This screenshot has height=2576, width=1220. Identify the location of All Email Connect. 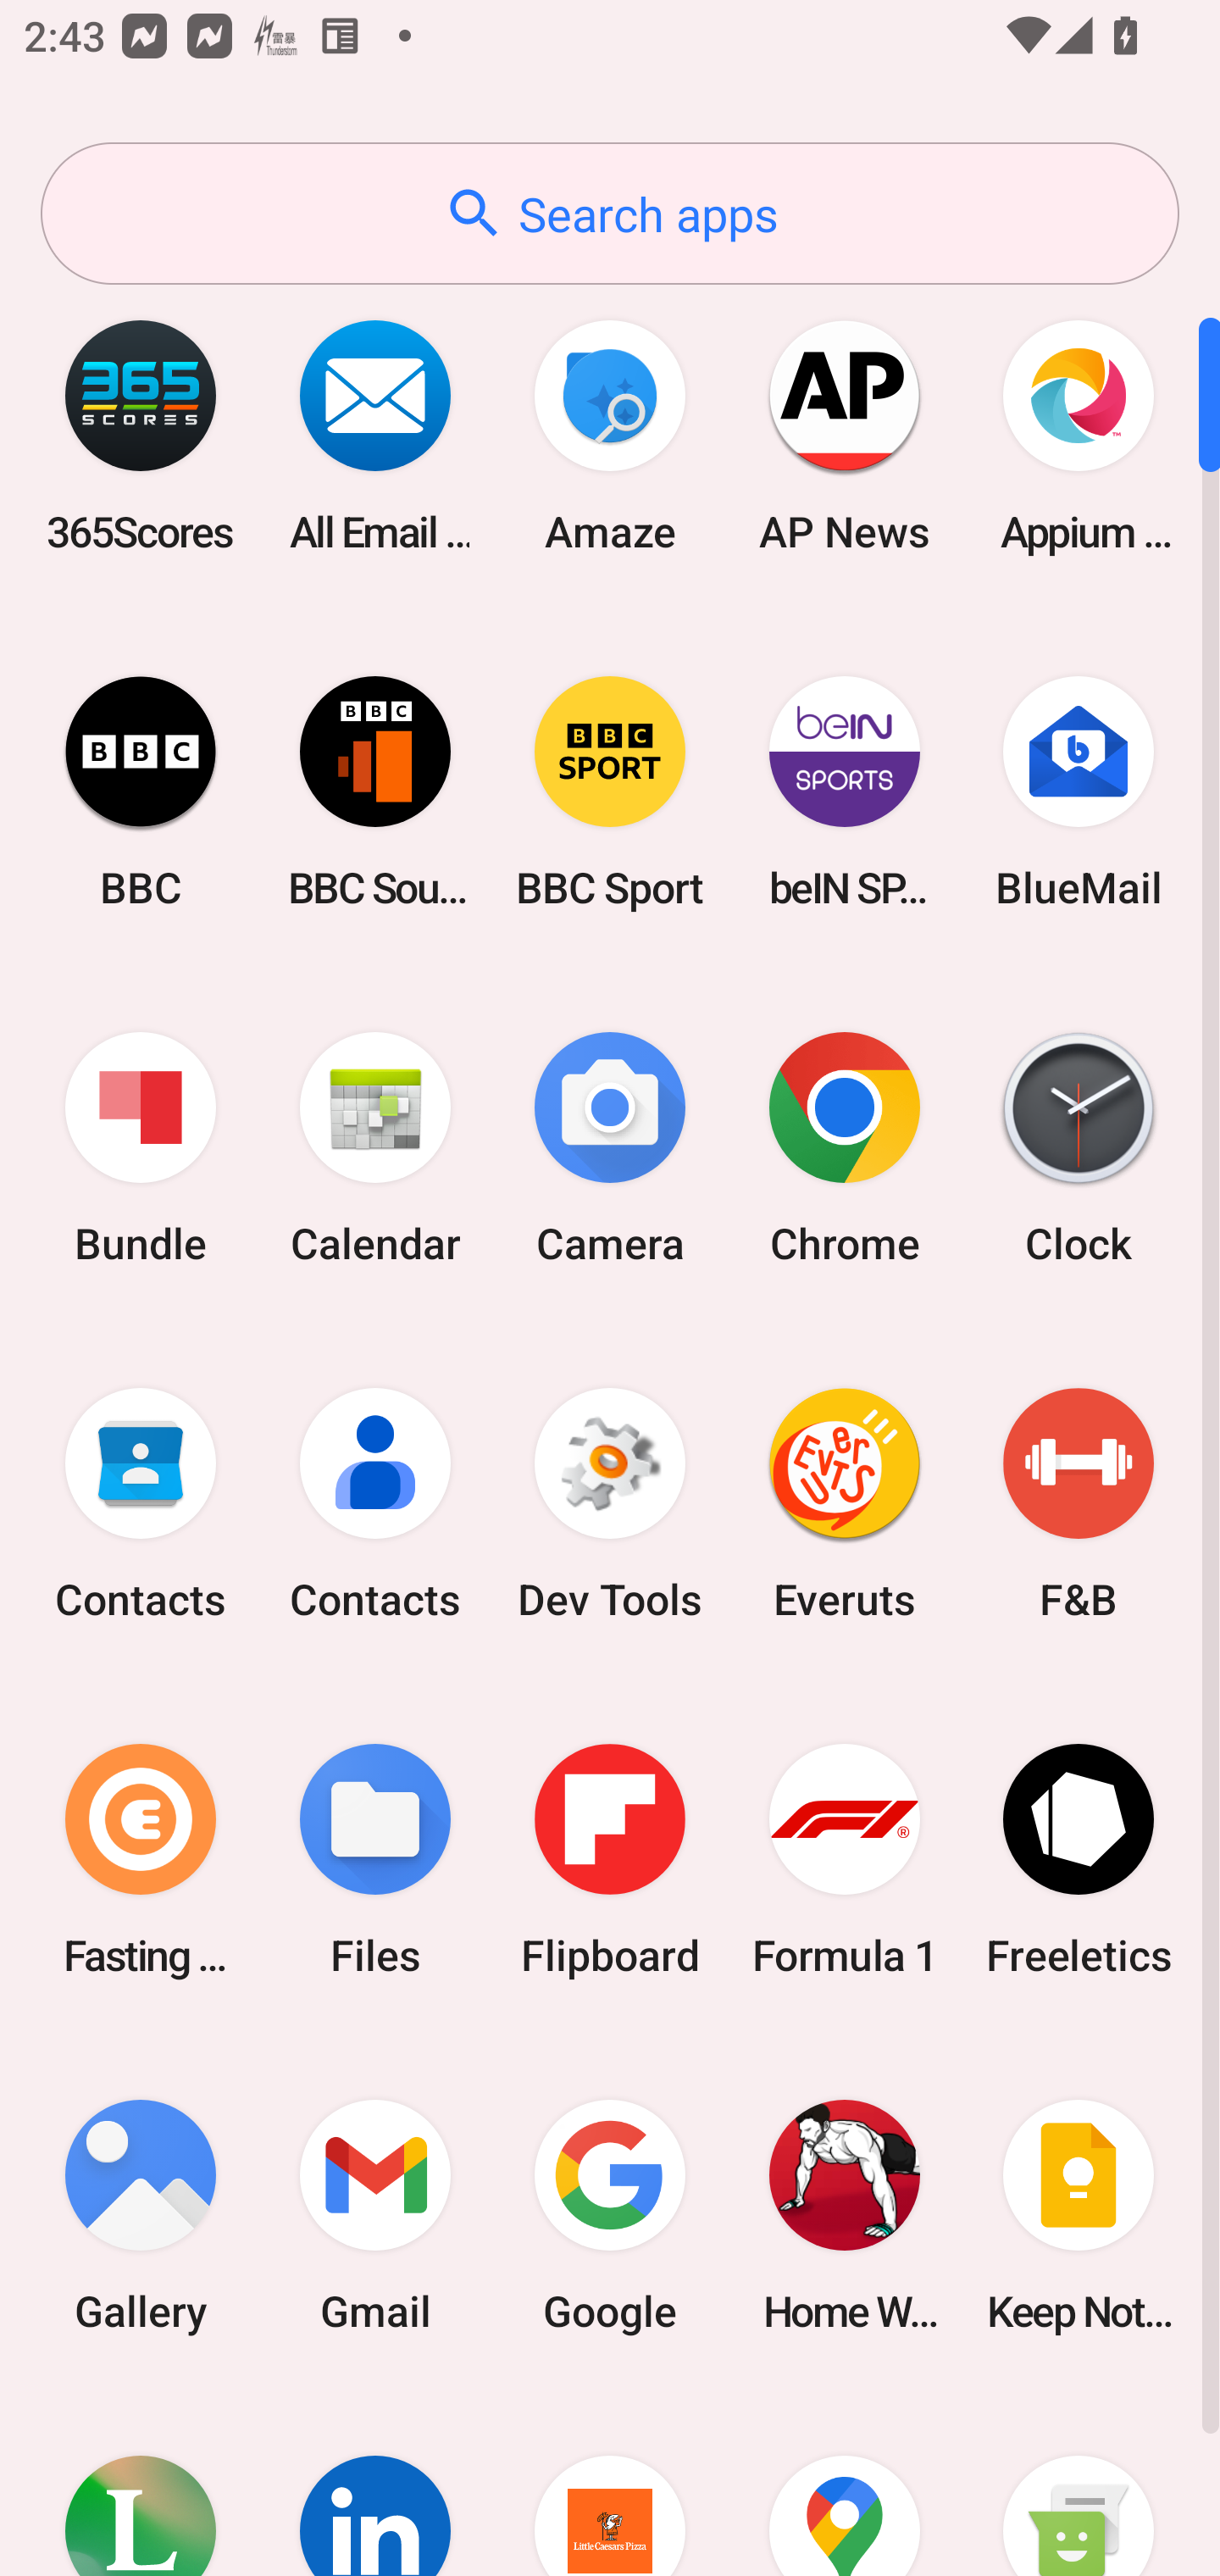
(375, 436).